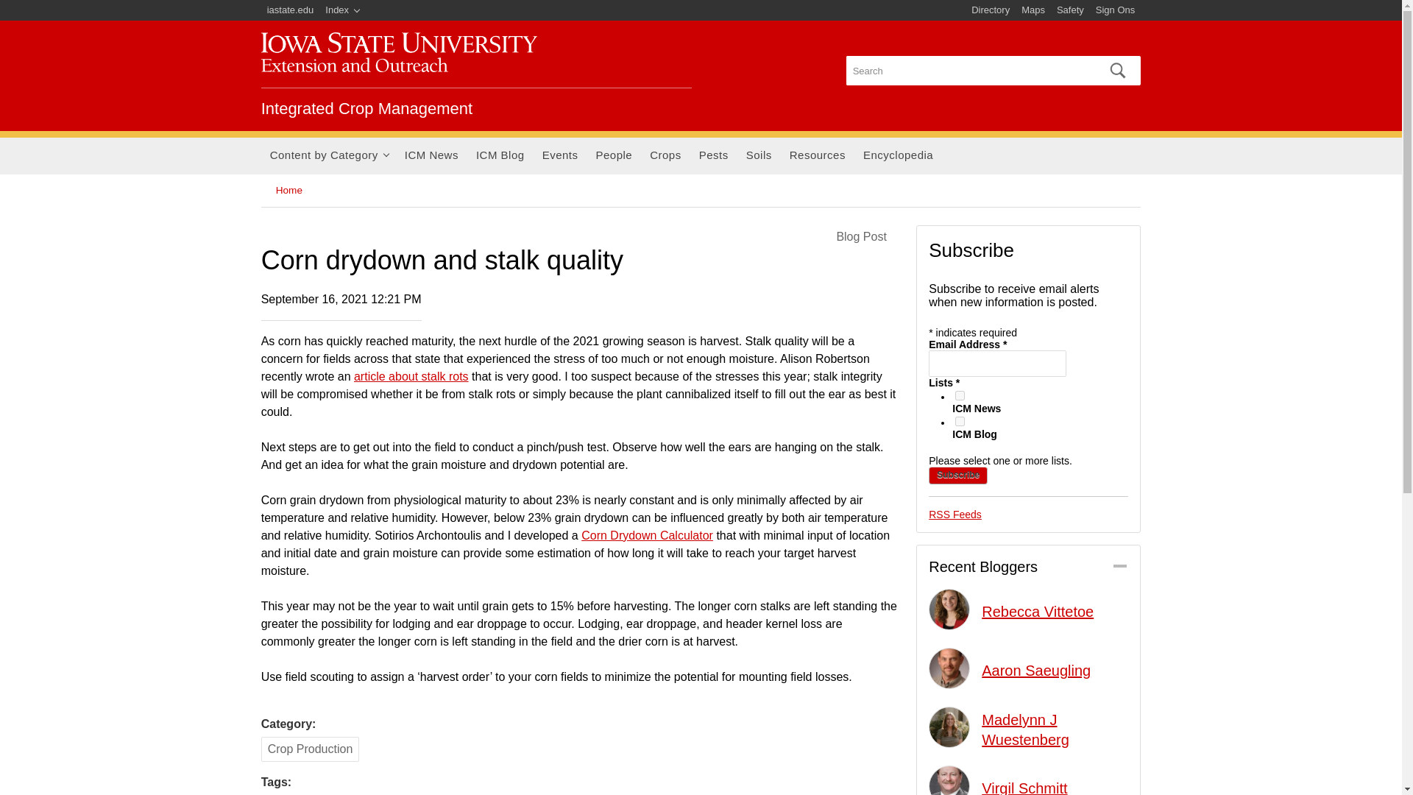  What do you see at coordinates (366, 108) in the screenshot?
I see `Home` at bounding box center [366, 108].